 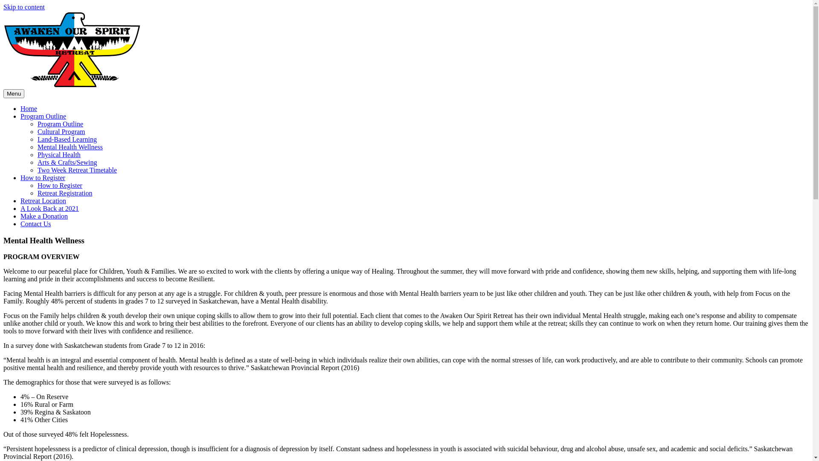 What do you see at coordinates (77, 170) in the screenshot?
I see `Two Week Retreat Timetable` at bounding box center [77, 170].